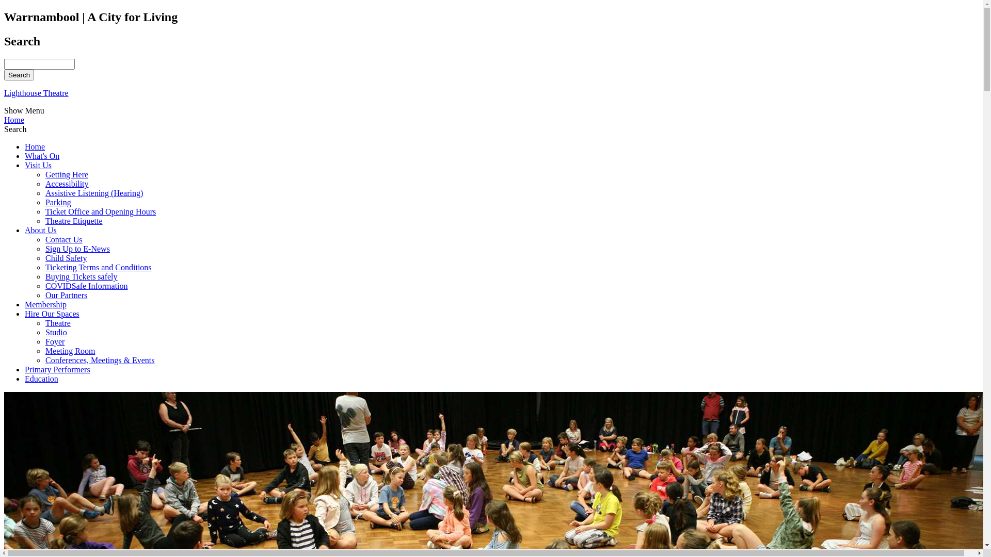 Image resolution: width=991 pixels, height=557 pixels. Describe the element at coordinates (66, 258) in the screenshot. I see `Child Safety` at that location.